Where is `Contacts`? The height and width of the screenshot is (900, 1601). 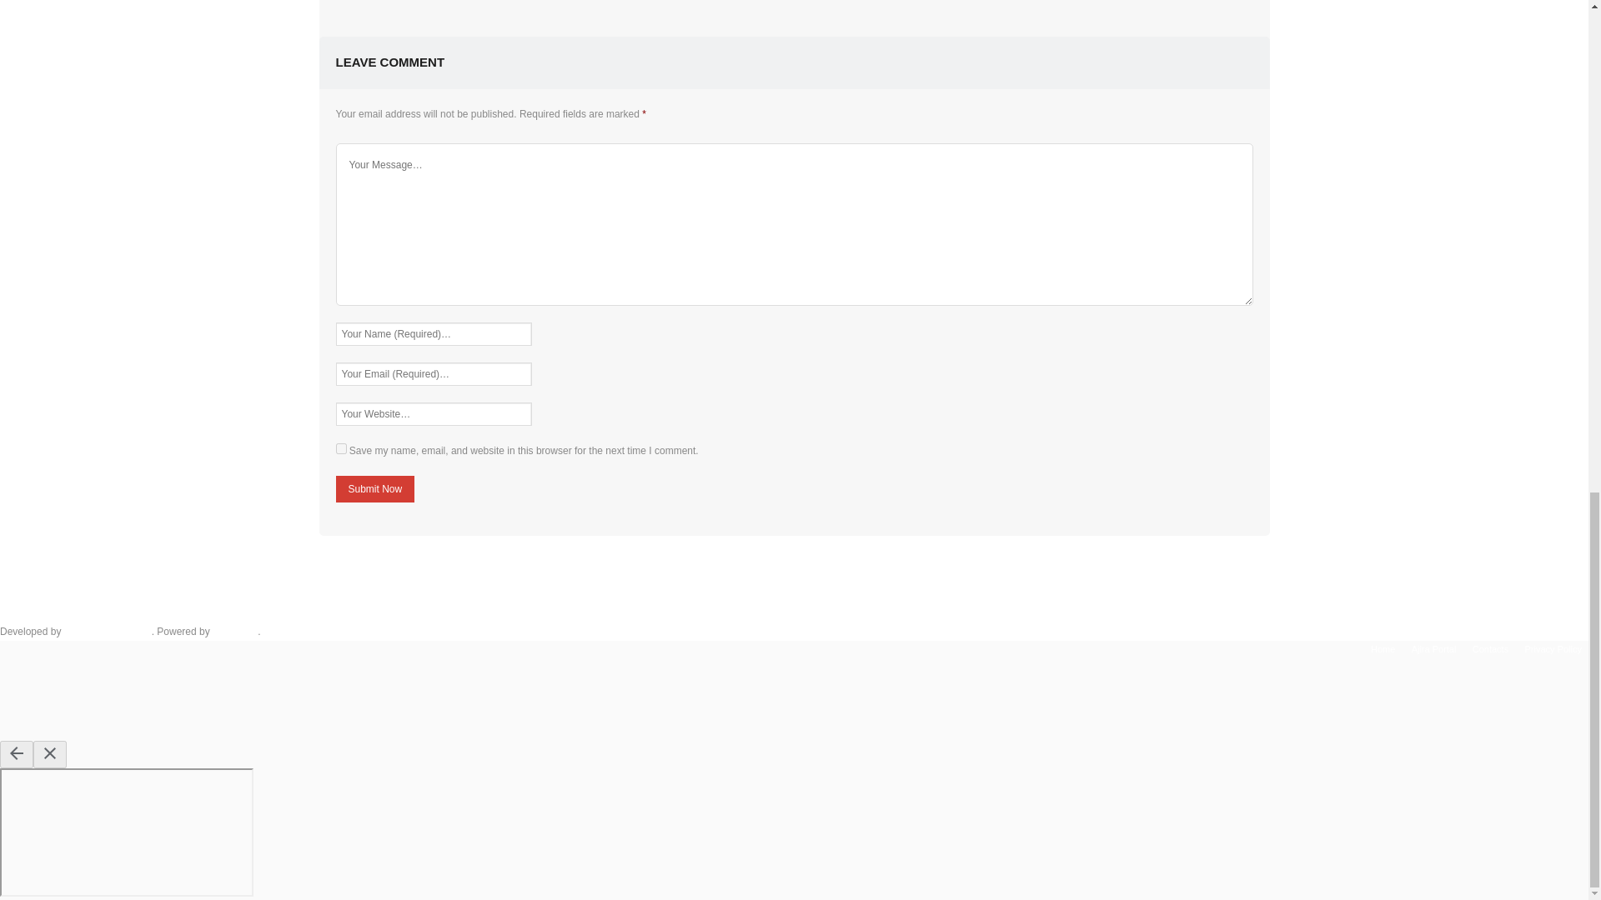
Contacts is located at coordinates (1490, 649).